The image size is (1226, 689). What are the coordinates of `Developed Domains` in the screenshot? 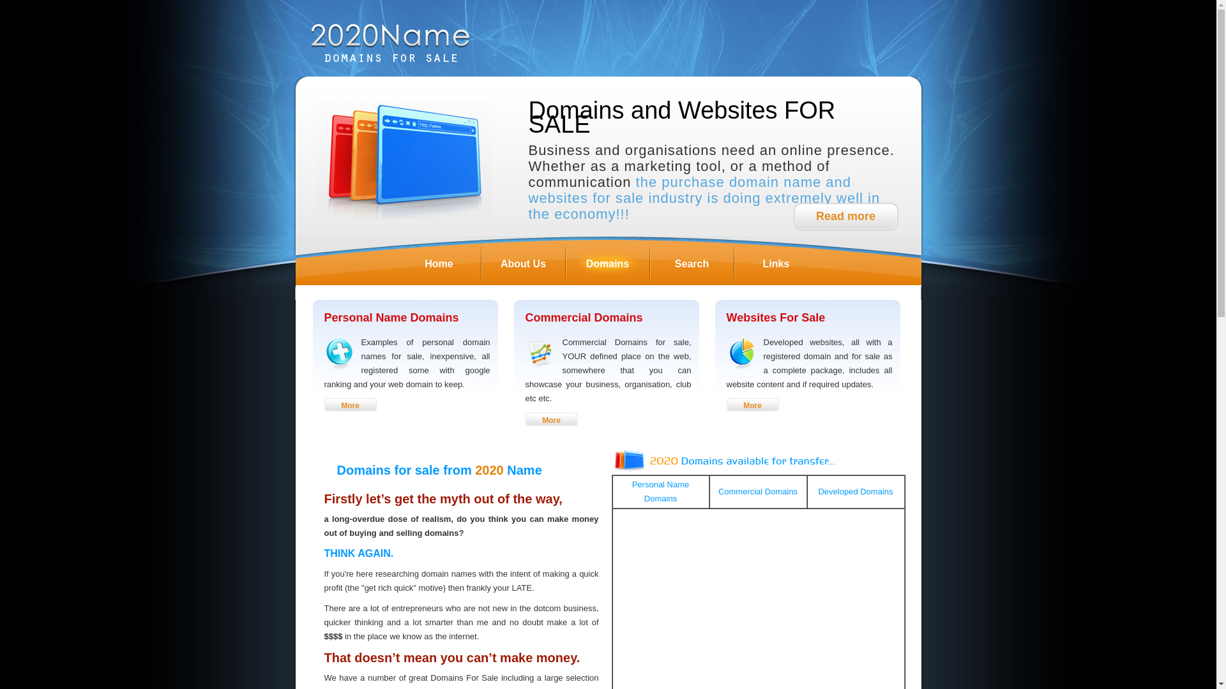 It's located at (856, 491).